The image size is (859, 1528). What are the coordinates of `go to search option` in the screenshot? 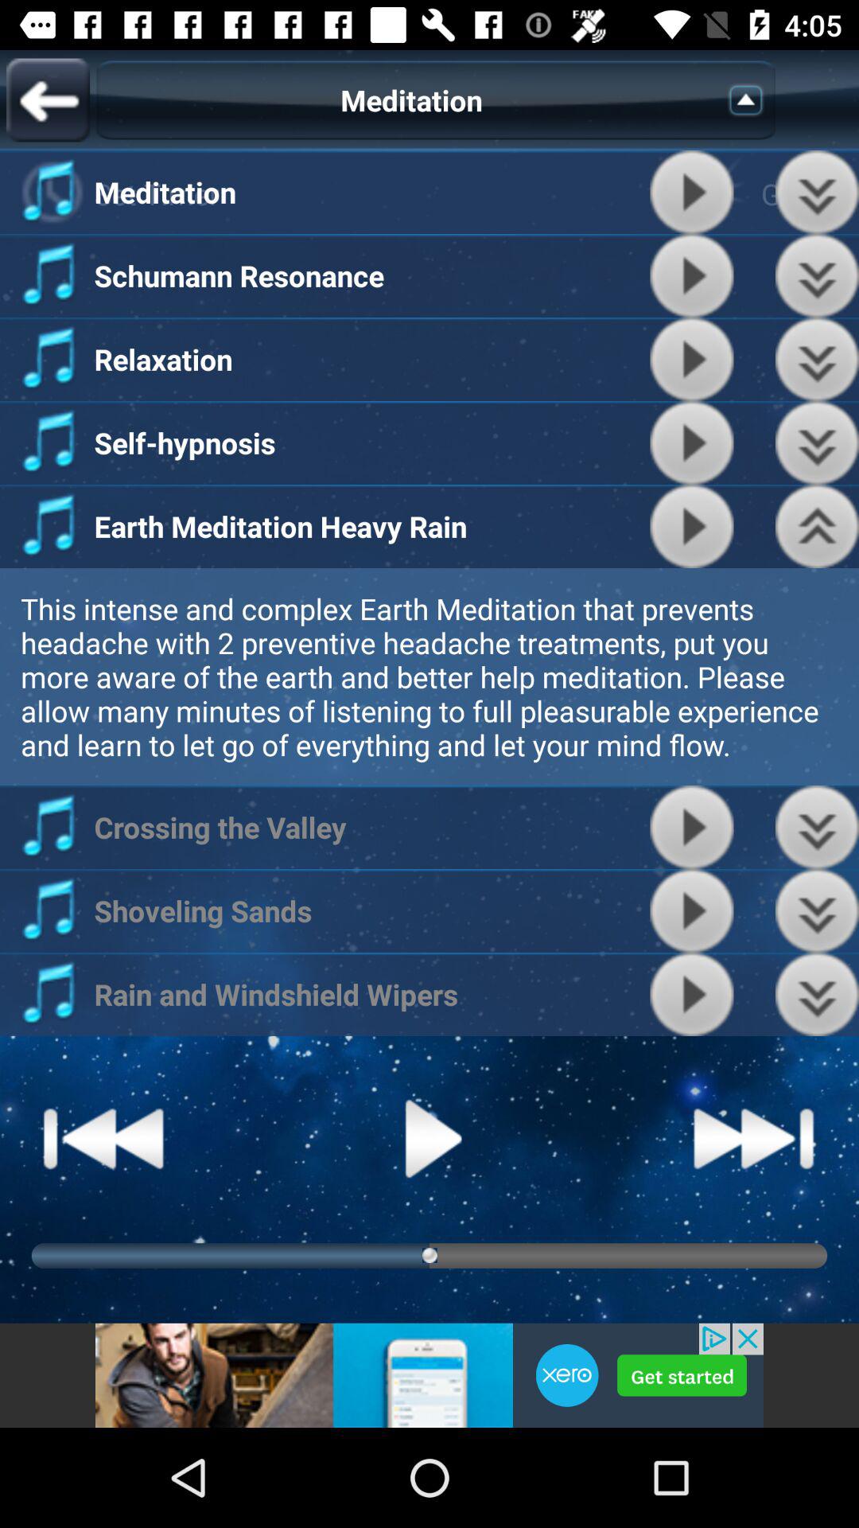 It's located at (751, 100).